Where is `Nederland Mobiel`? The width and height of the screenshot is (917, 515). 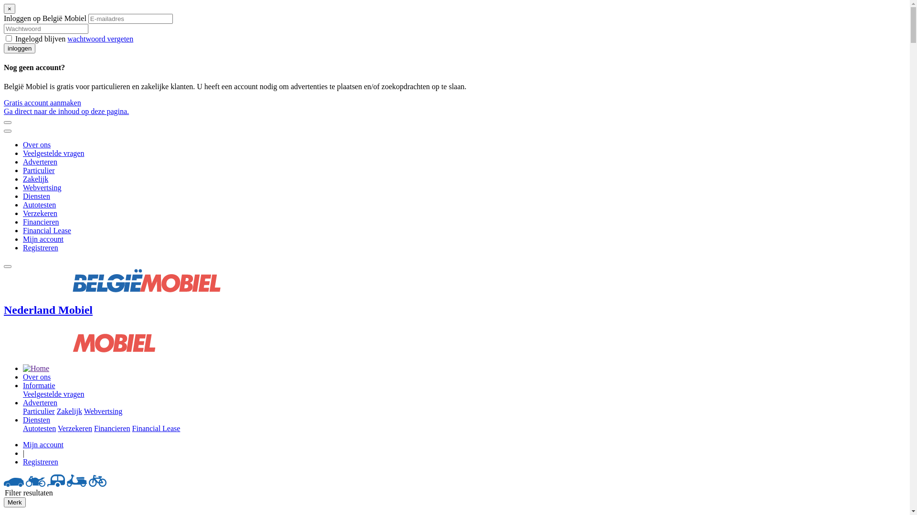
Nederland Mobiel is located at coordinates (455, 330).